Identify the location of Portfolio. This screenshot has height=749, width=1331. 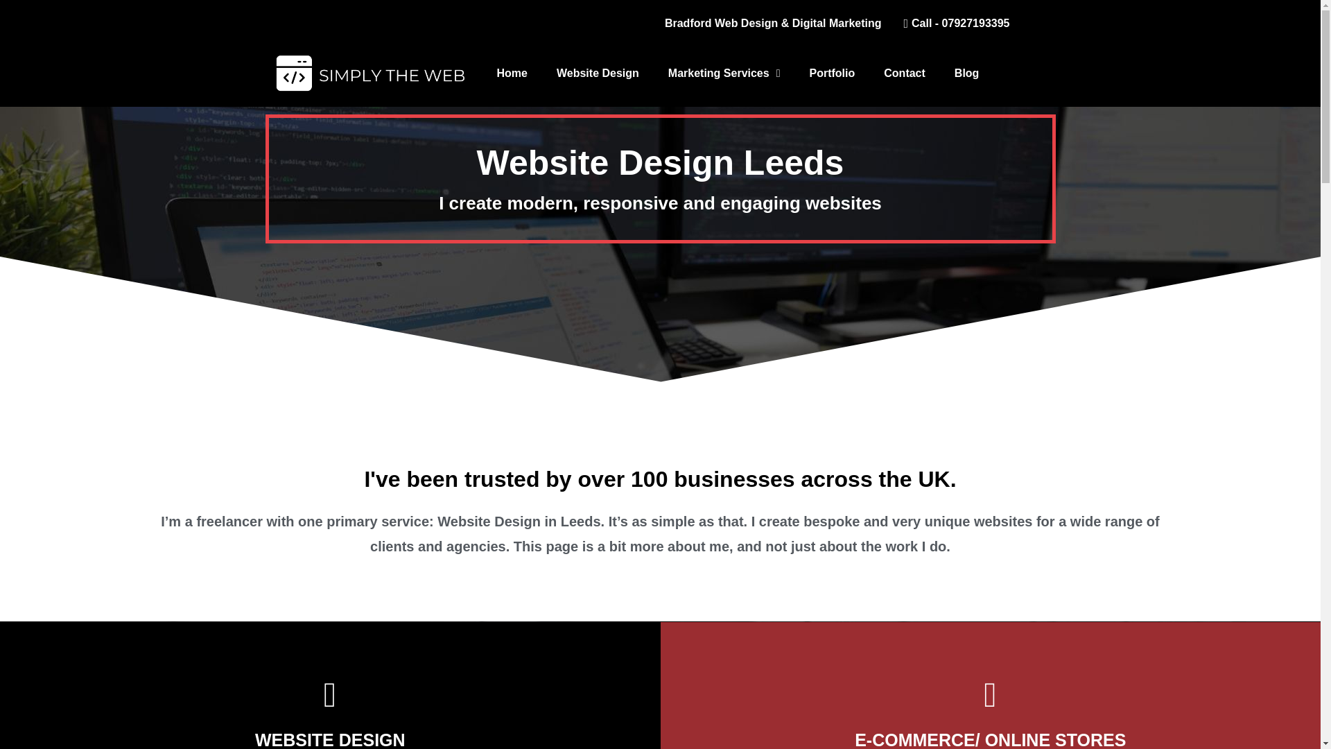
(832, 74).